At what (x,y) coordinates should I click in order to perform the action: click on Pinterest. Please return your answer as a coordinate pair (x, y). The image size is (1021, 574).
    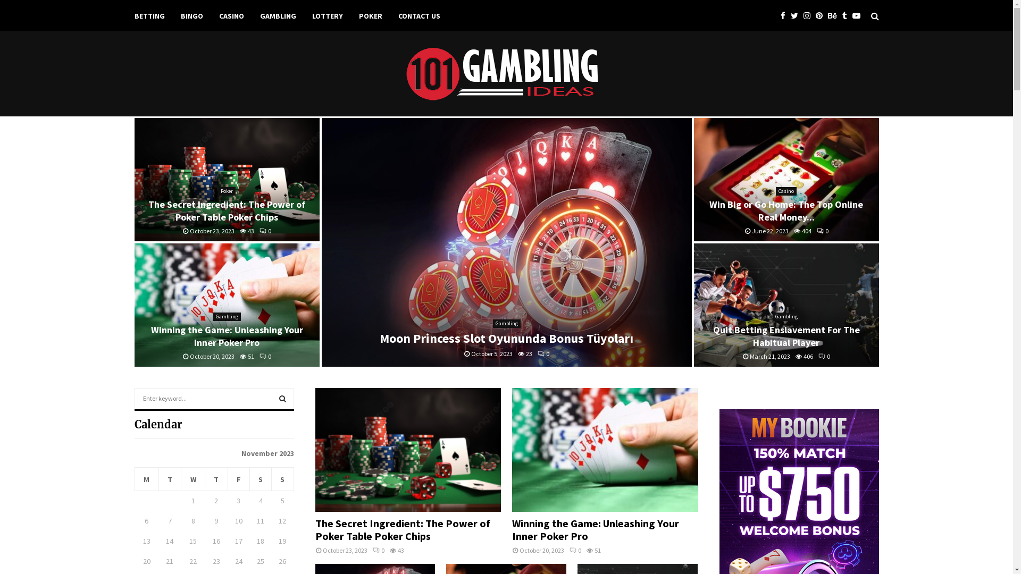
    Looking at the image, I should click on (822, 16).